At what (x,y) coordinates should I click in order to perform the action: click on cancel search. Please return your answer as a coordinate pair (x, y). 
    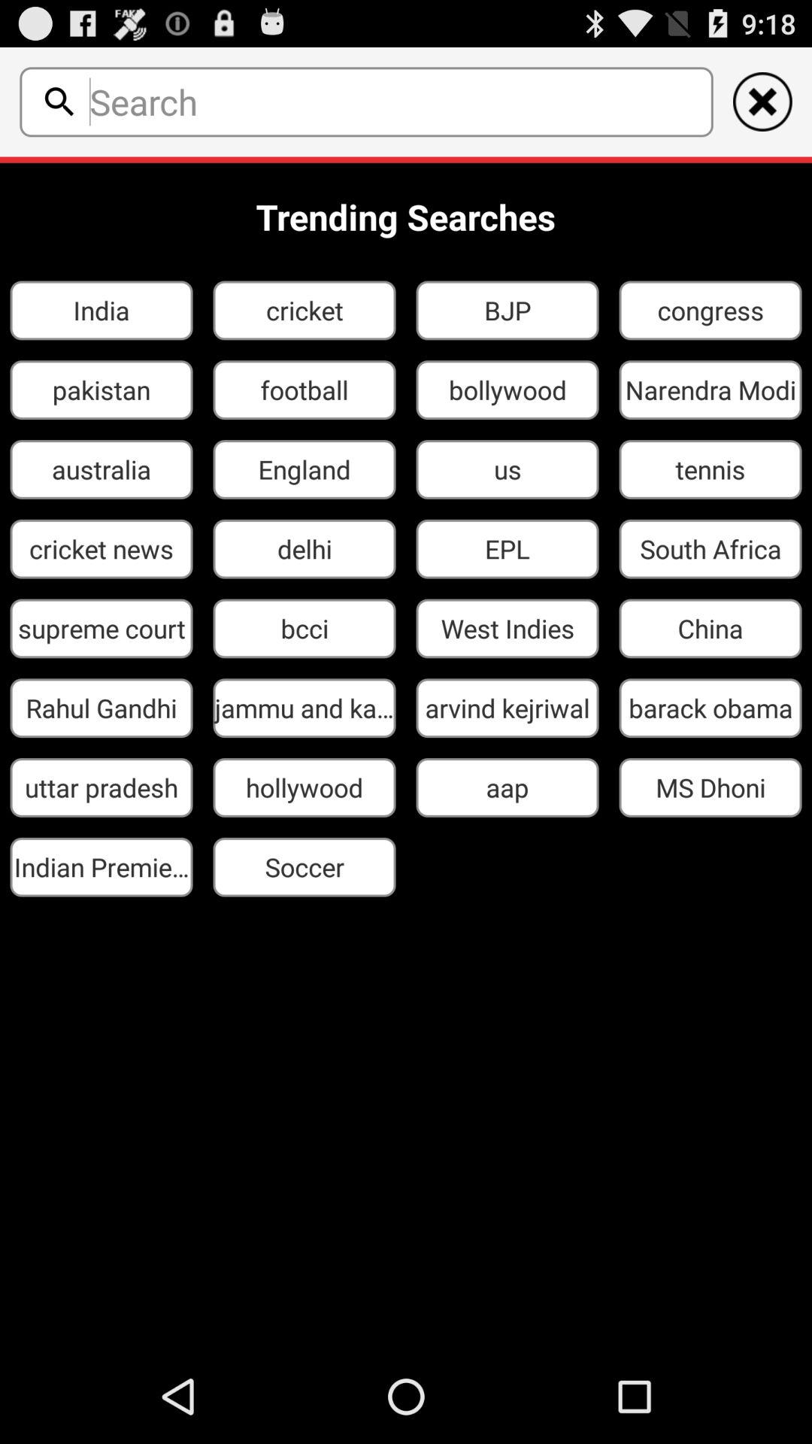
    Looking at the image, I should click on (762, 102).